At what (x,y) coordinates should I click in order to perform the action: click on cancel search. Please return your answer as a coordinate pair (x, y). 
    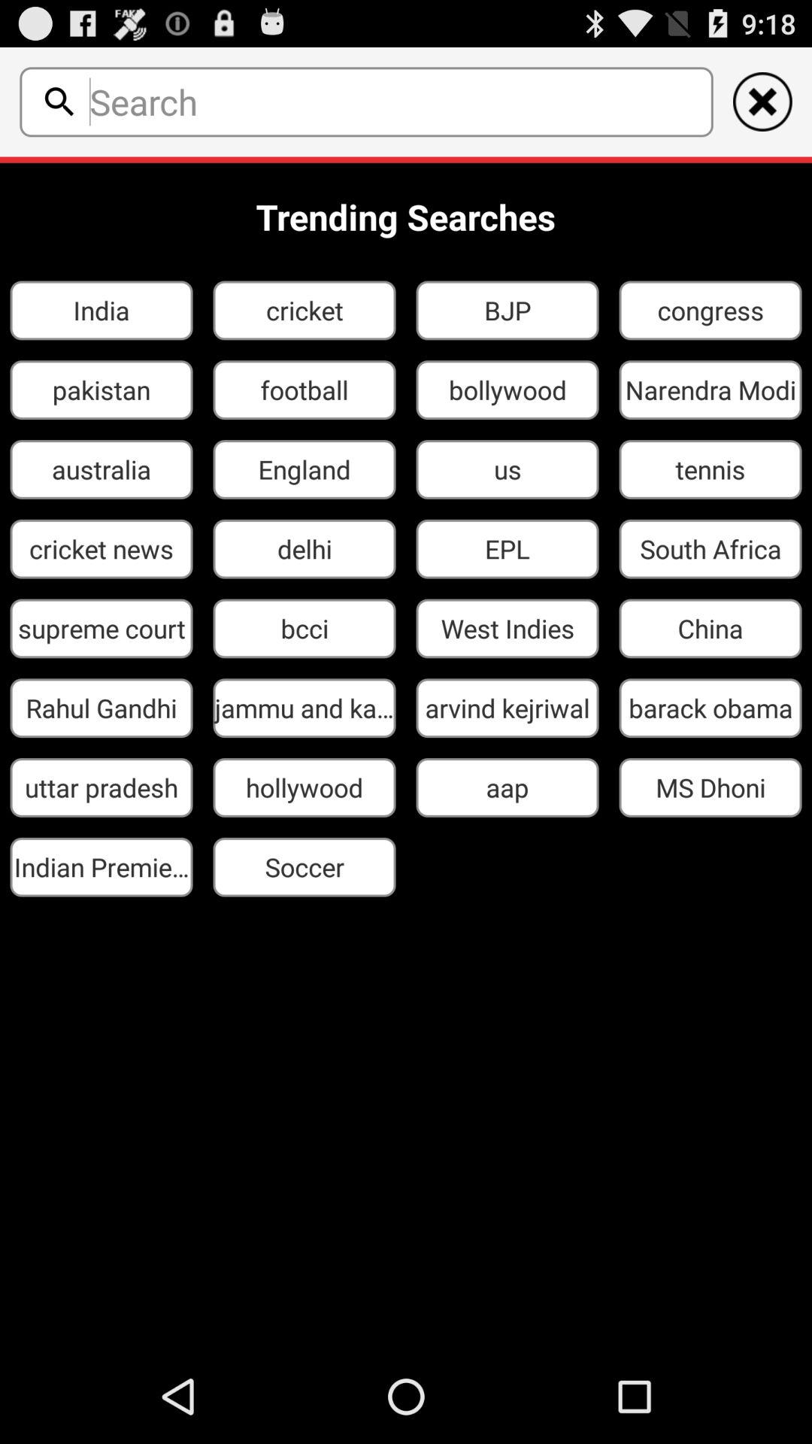
    Looking at the image, I should click on (762, 102).